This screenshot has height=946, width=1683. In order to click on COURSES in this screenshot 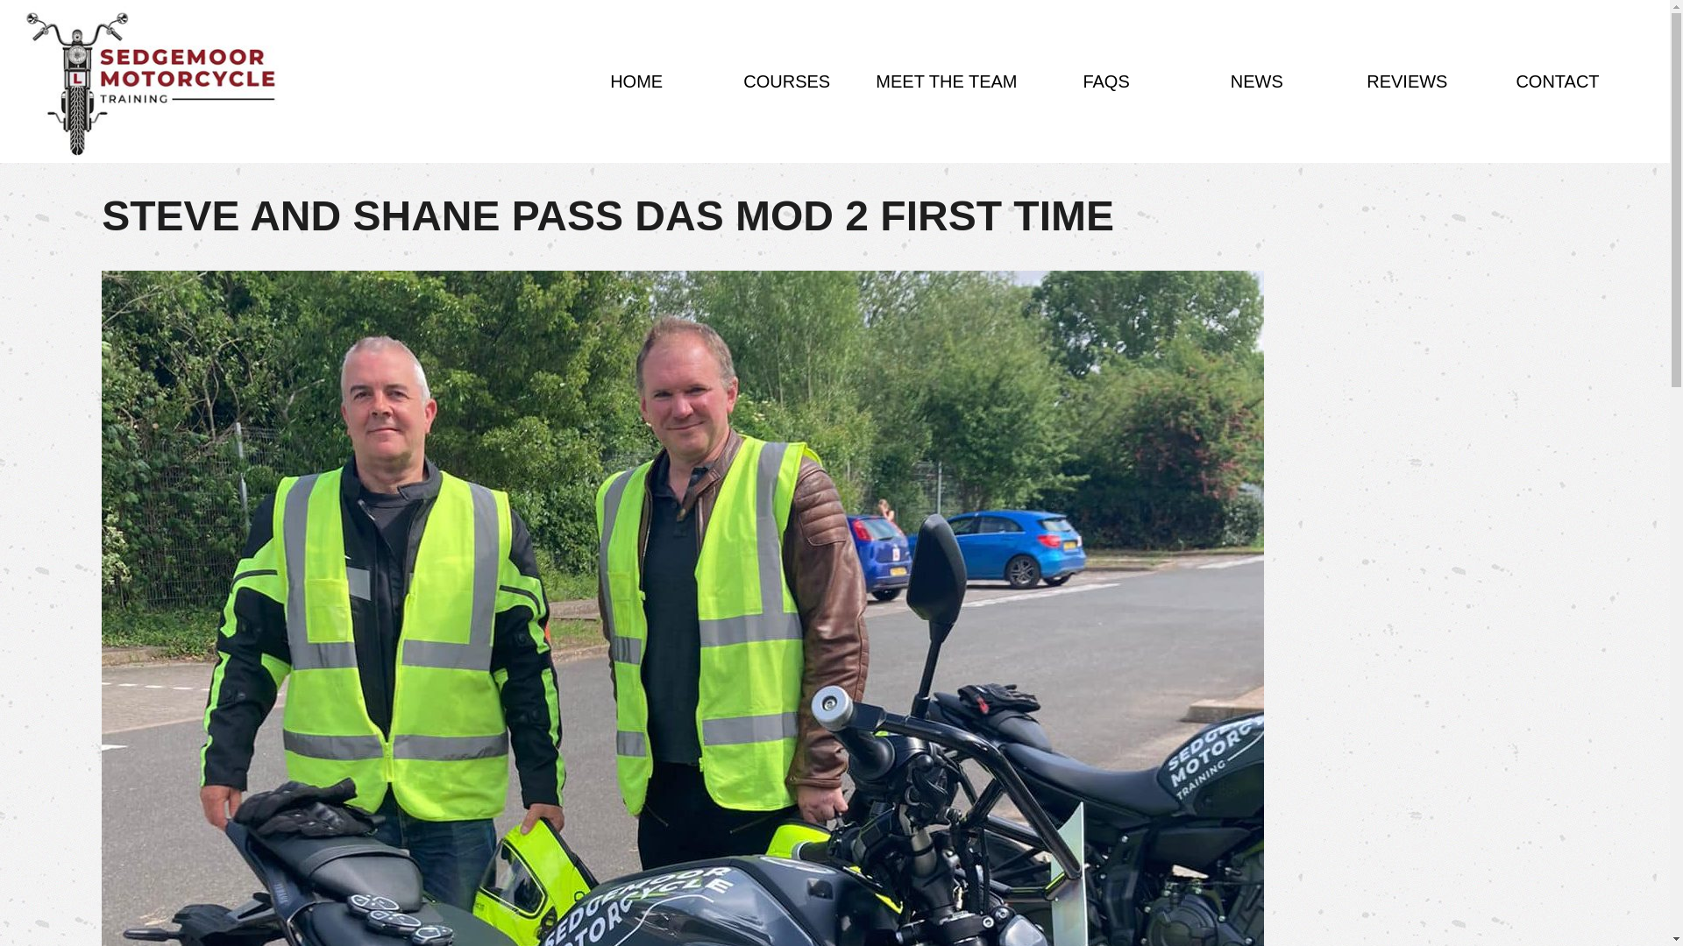, I will do `click(786, 81)`.